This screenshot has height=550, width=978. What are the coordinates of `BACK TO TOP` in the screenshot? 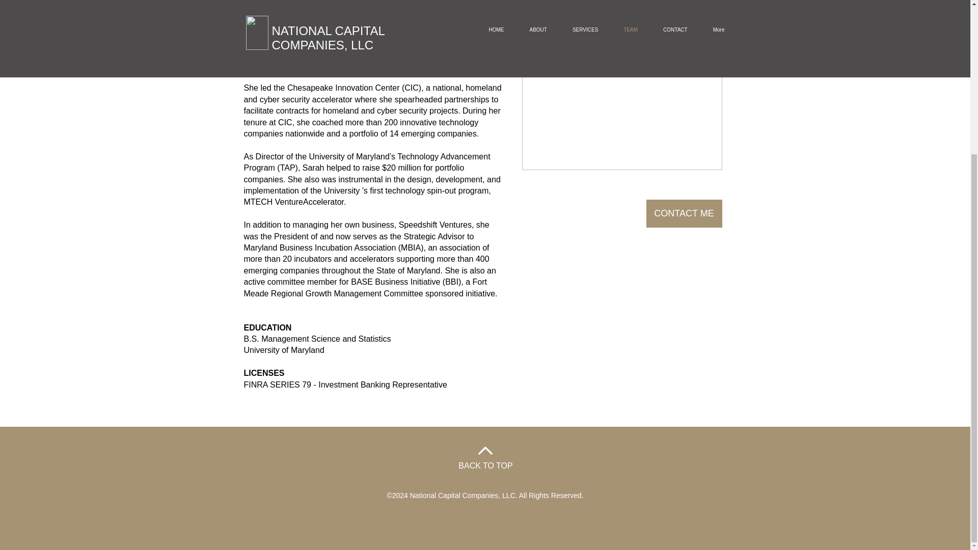 It's located at (485, 465).